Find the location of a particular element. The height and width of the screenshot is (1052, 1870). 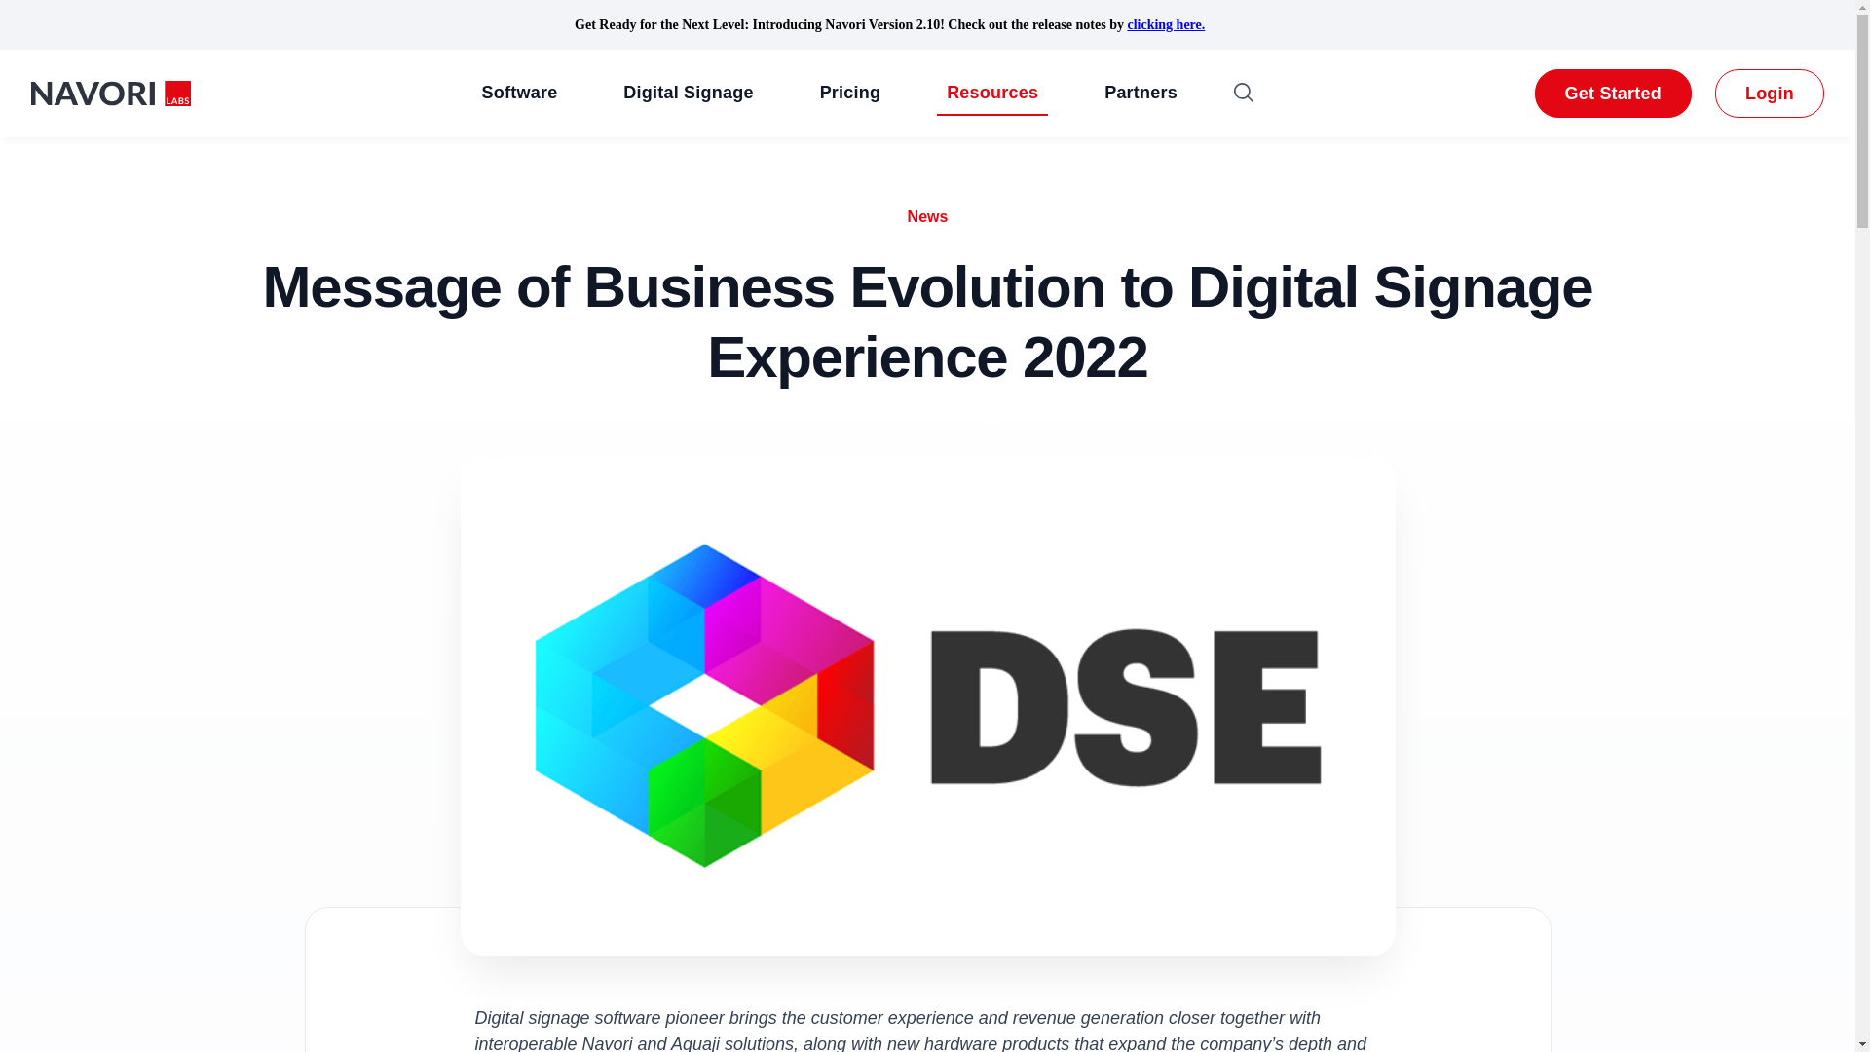

Digital Signage is located at coordinates (688, 94).